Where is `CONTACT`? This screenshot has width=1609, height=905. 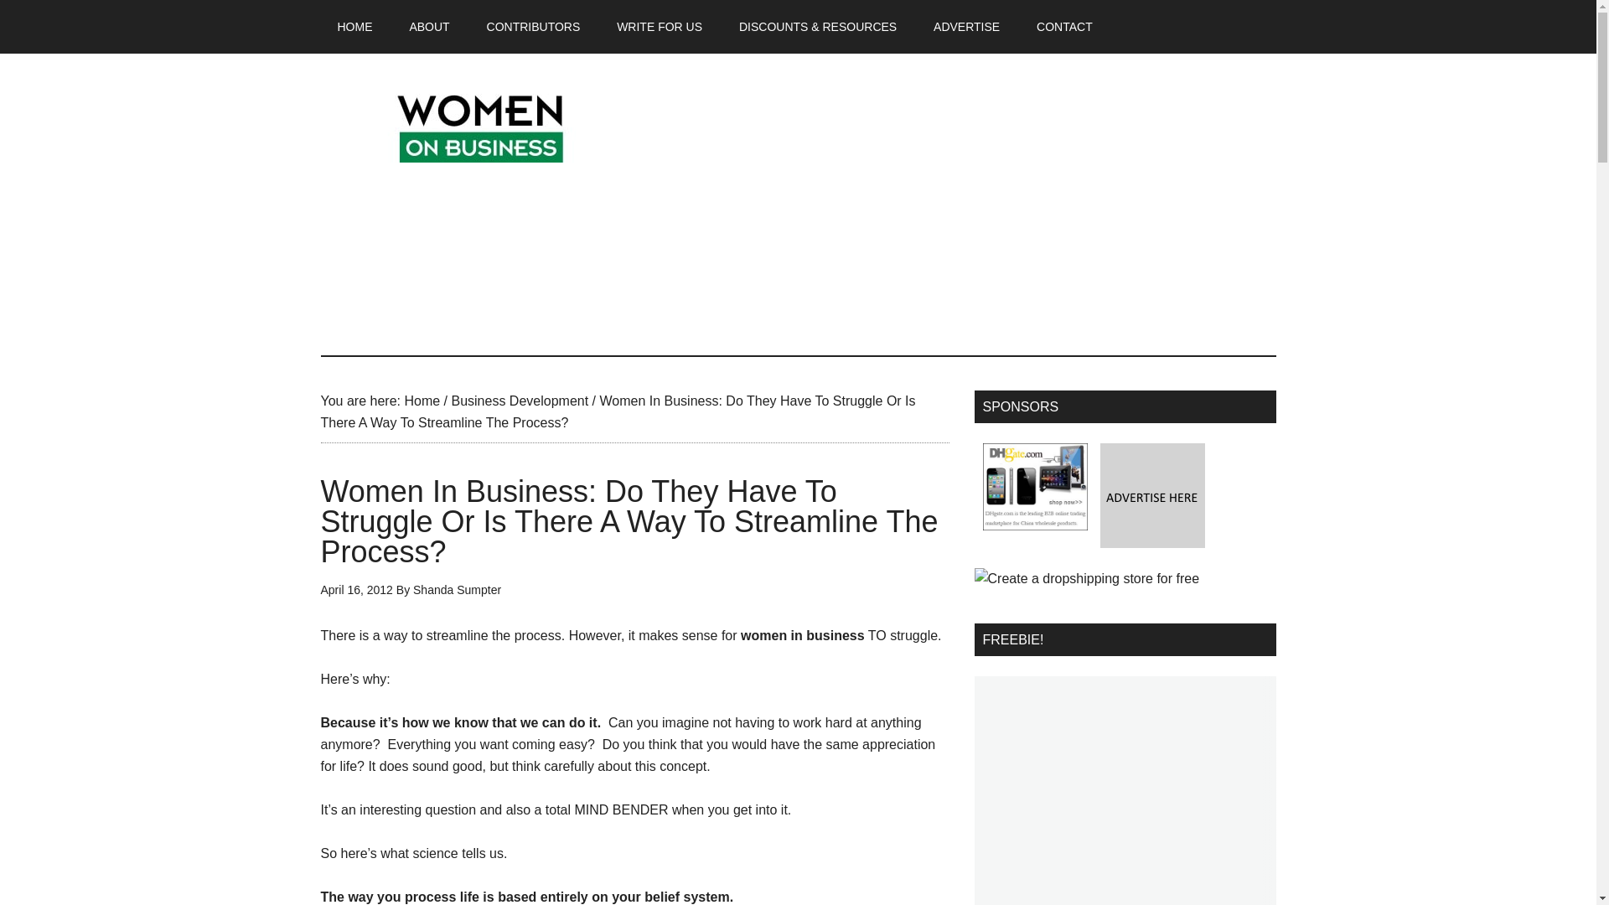
CONTACT is located at coordinates (1064, 27).